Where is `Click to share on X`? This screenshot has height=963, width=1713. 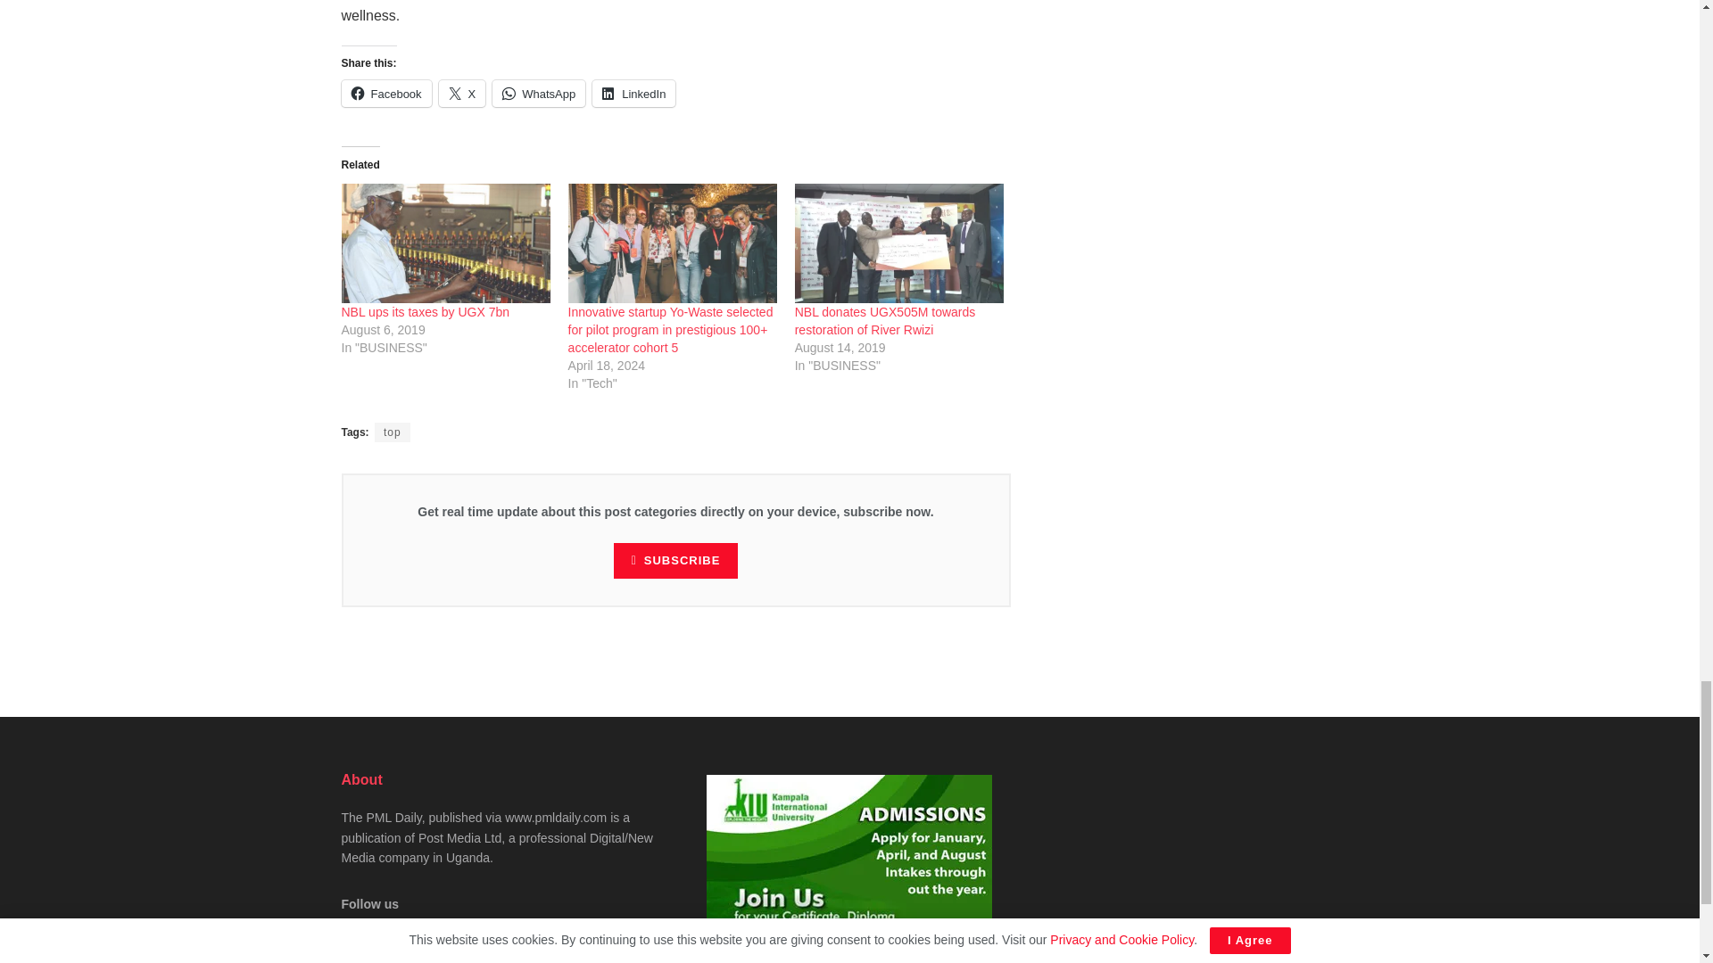
Click to share on X is located at coordinates (462, 93).